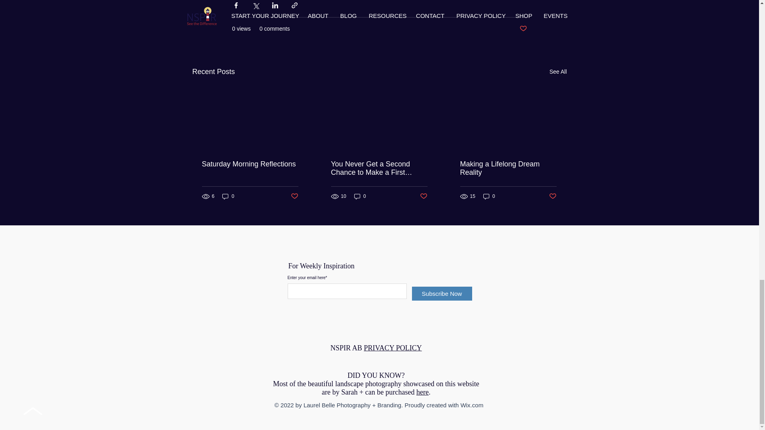 This screenshot has width=765, height=430. I want to click on PRIVACY POLICY, so click(393, 348).